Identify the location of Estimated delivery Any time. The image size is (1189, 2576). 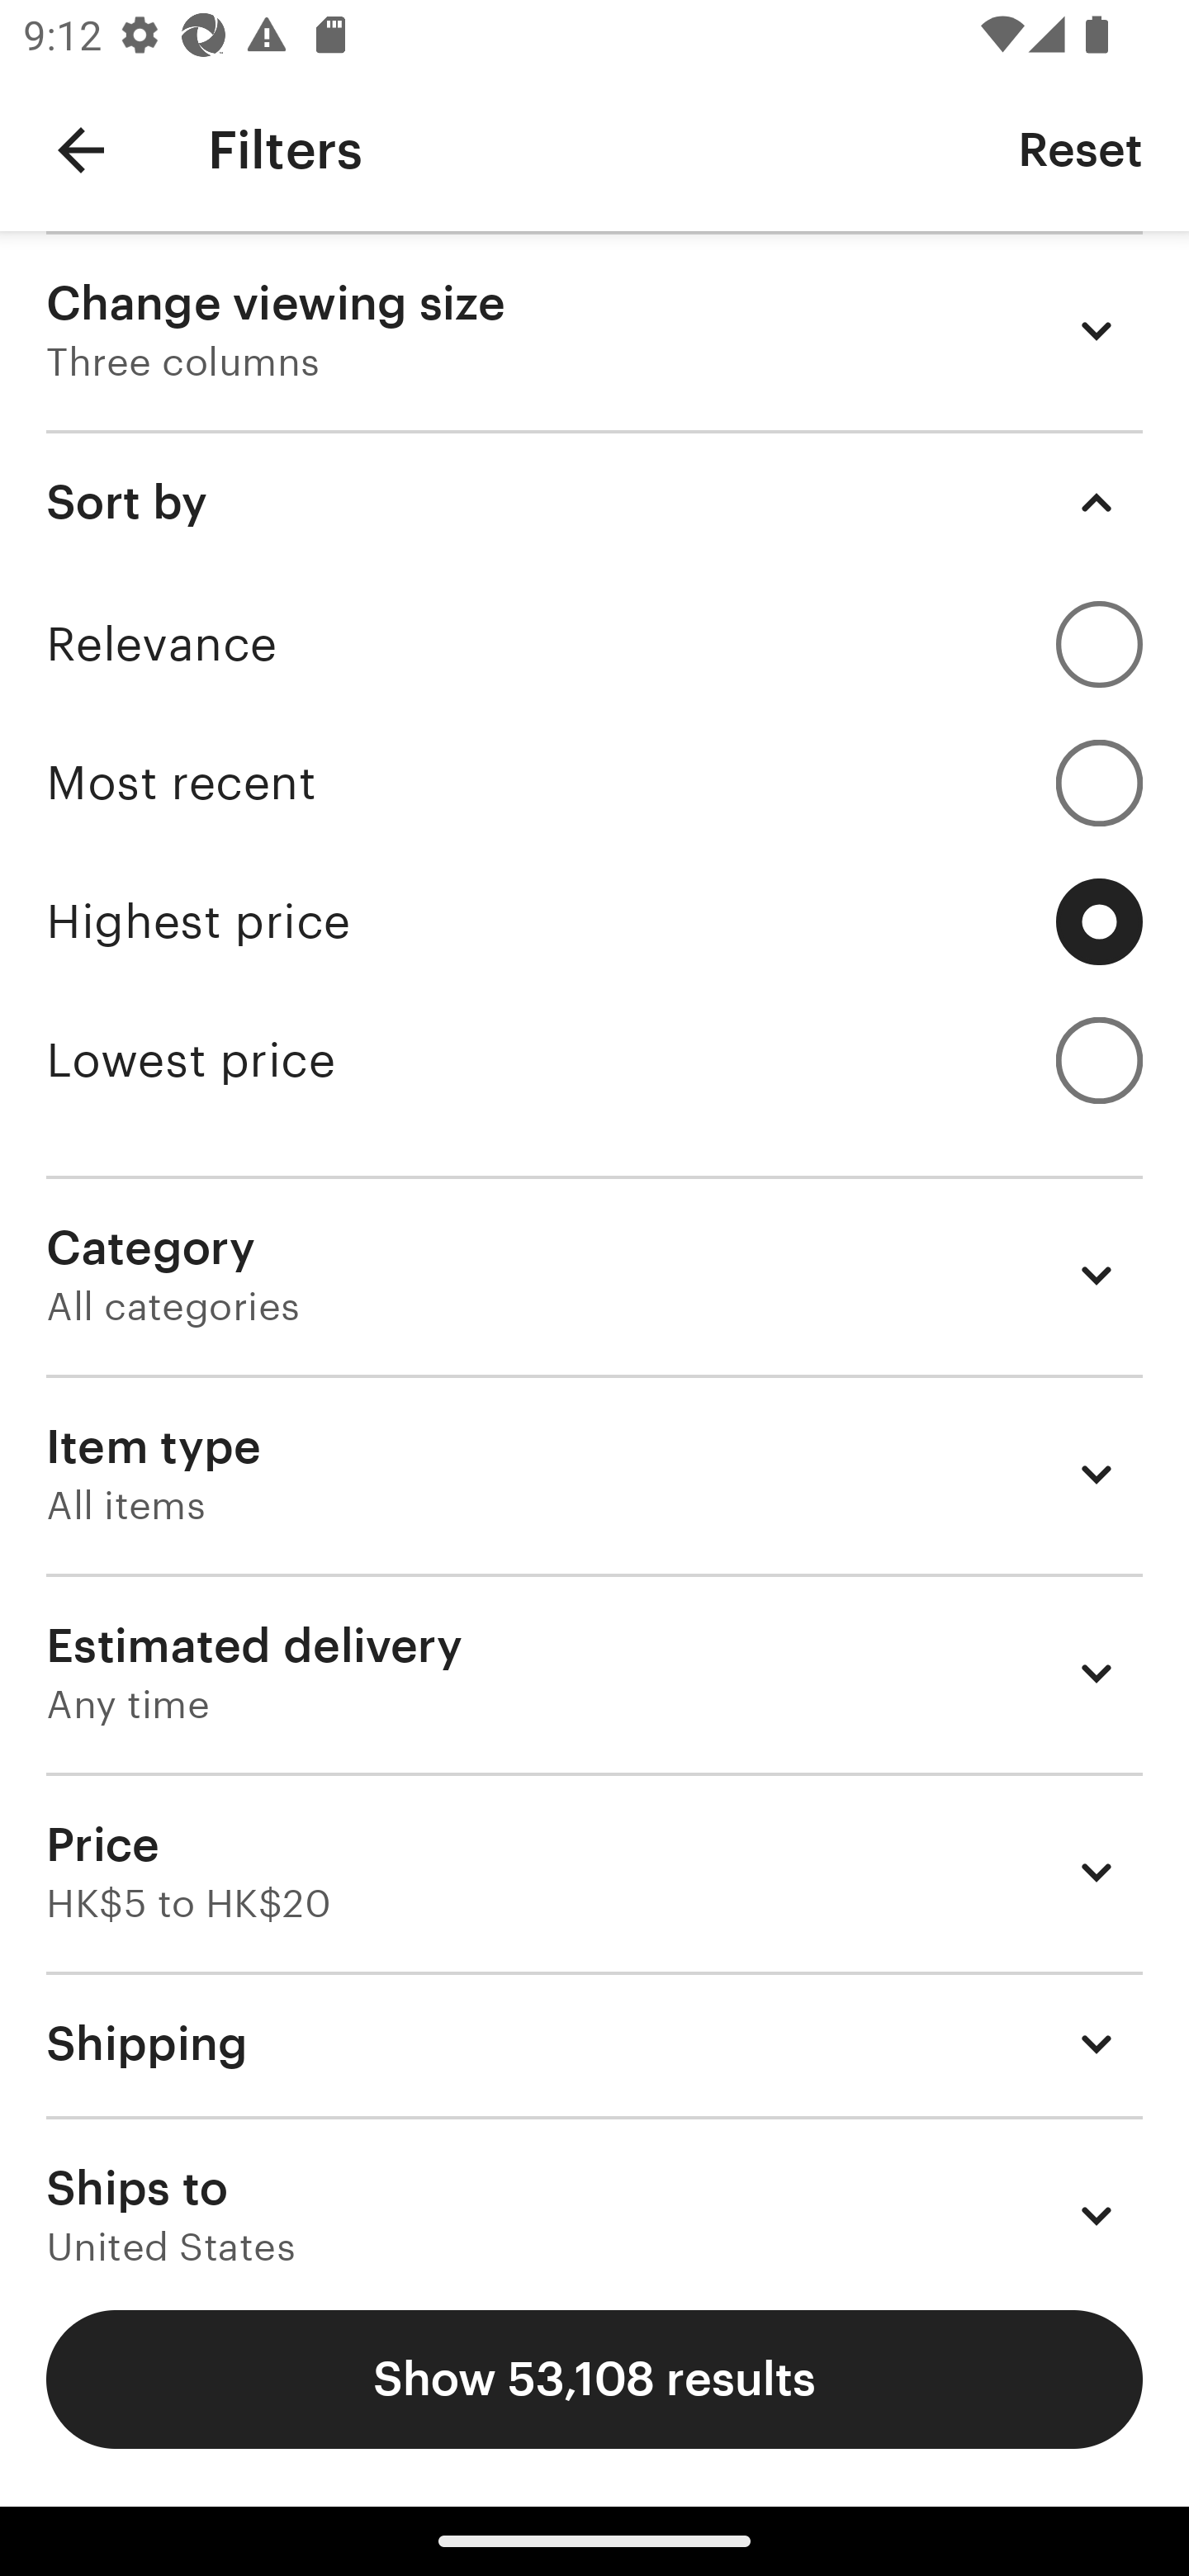
(594, 1673).